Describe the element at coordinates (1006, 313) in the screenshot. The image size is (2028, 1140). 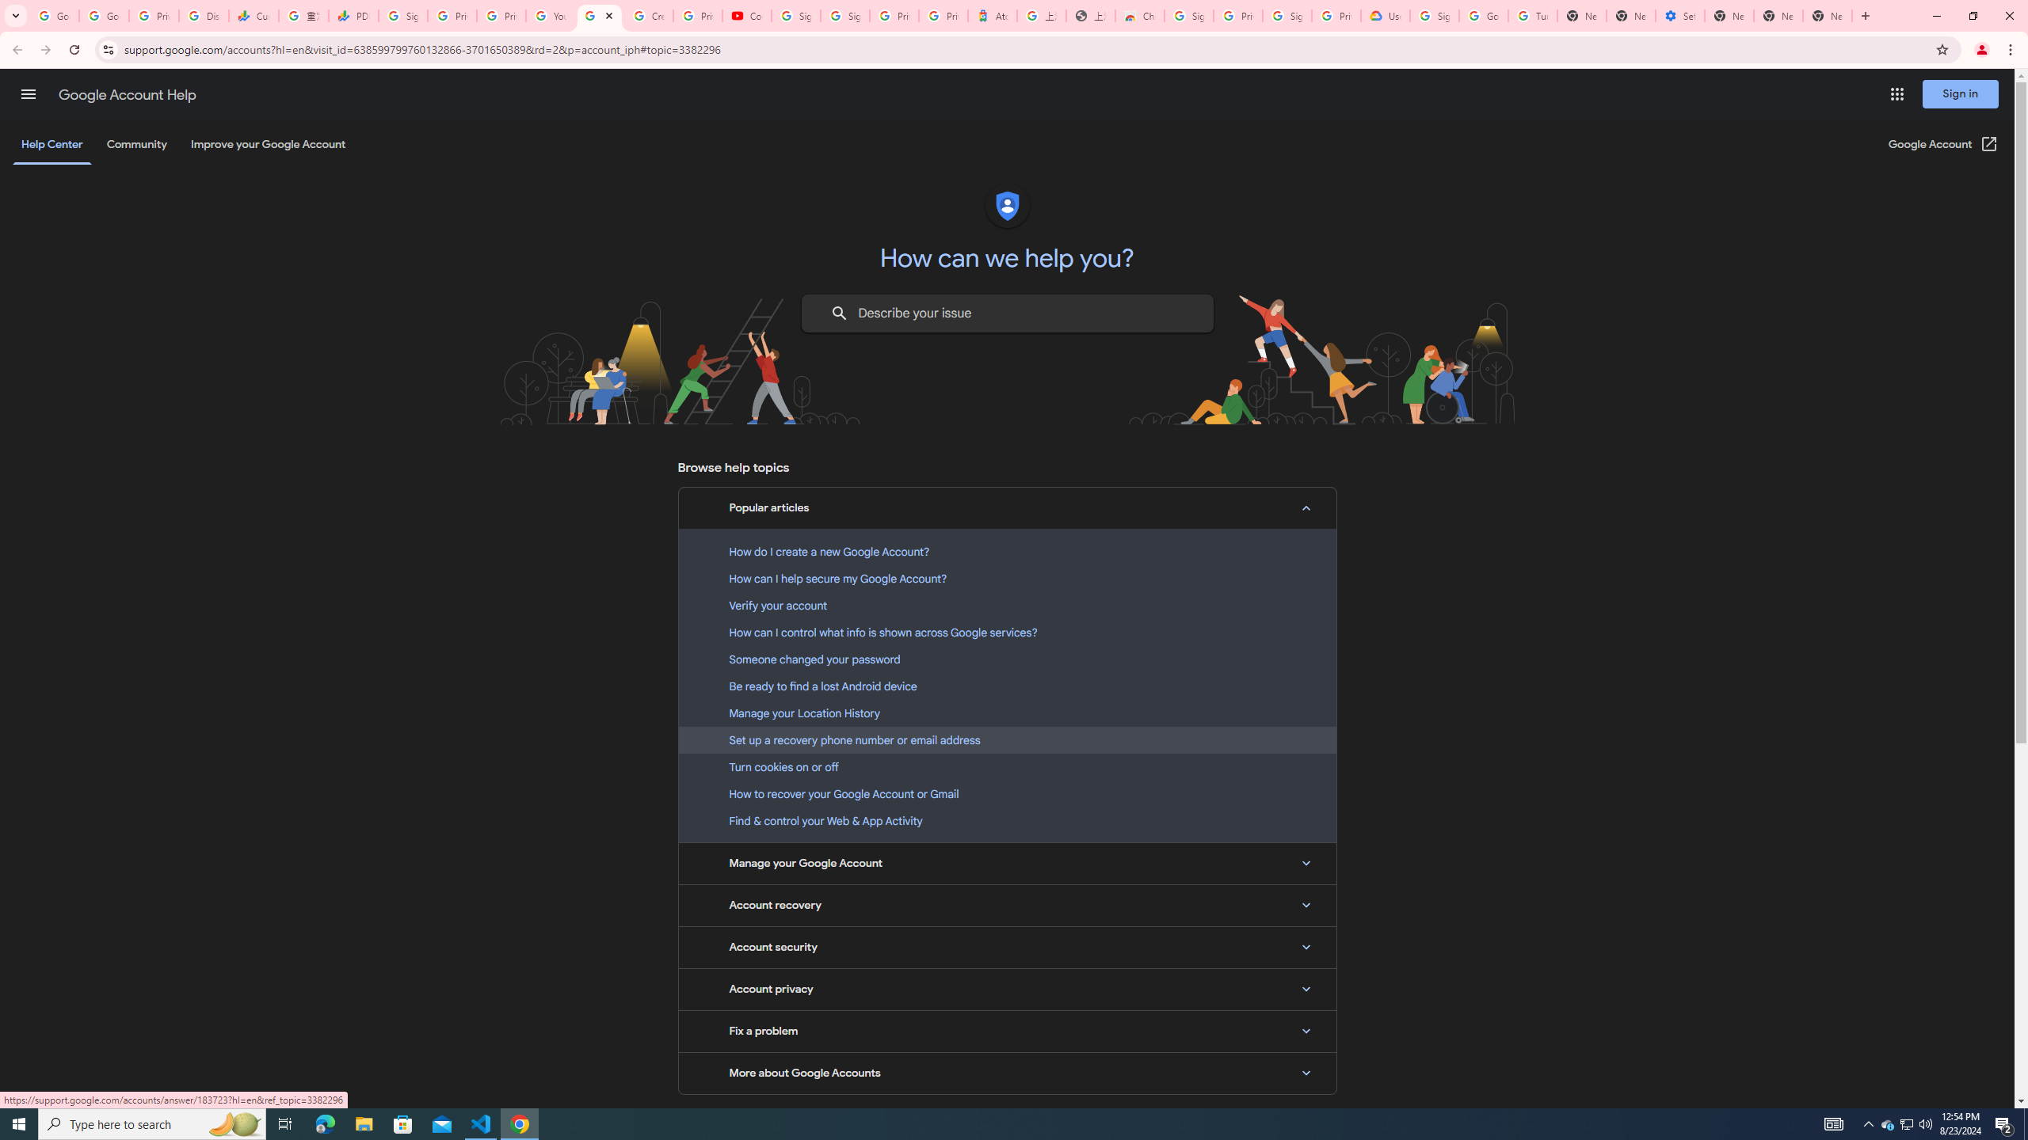
I see `Describe your issue to find information that might help you.` at that location.